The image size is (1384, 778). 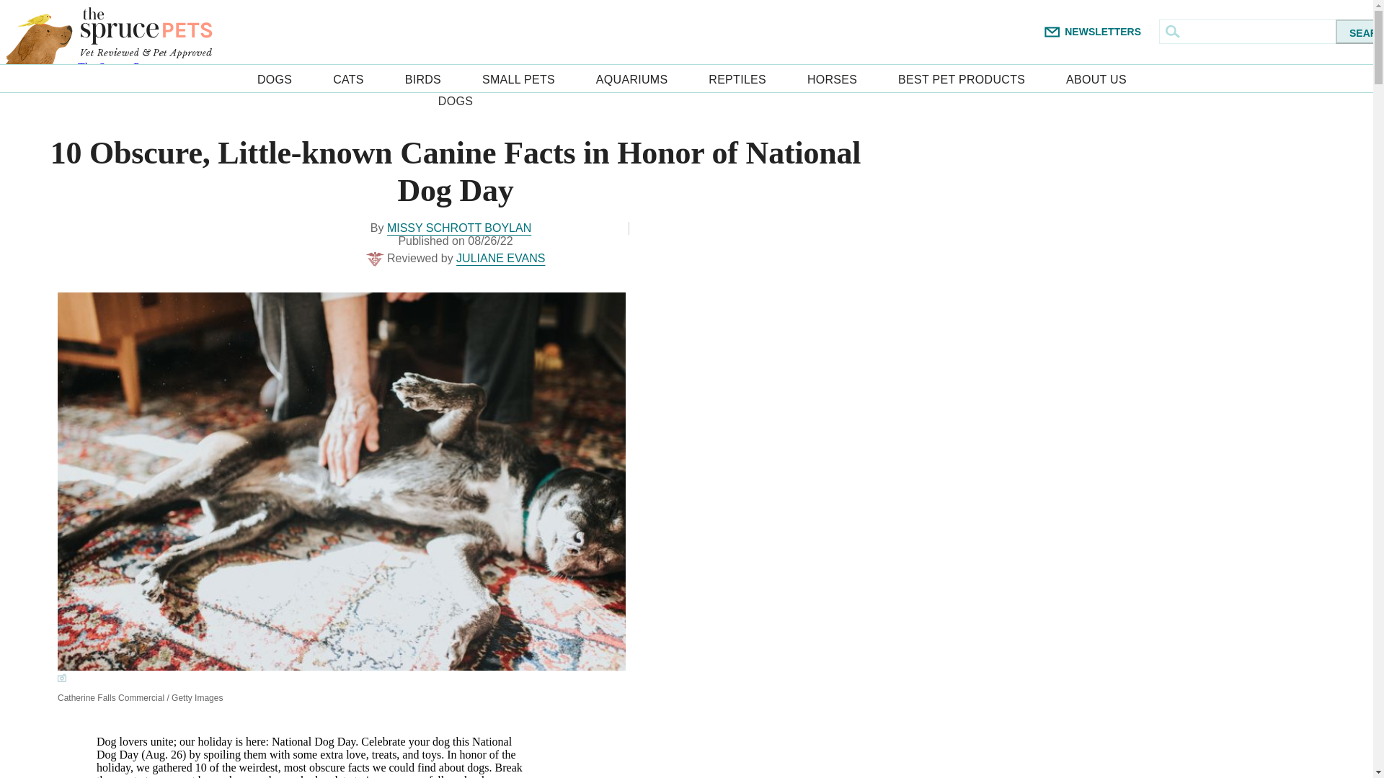 I want to click on NEWSLETTERS, so click(x=1102, y=32).